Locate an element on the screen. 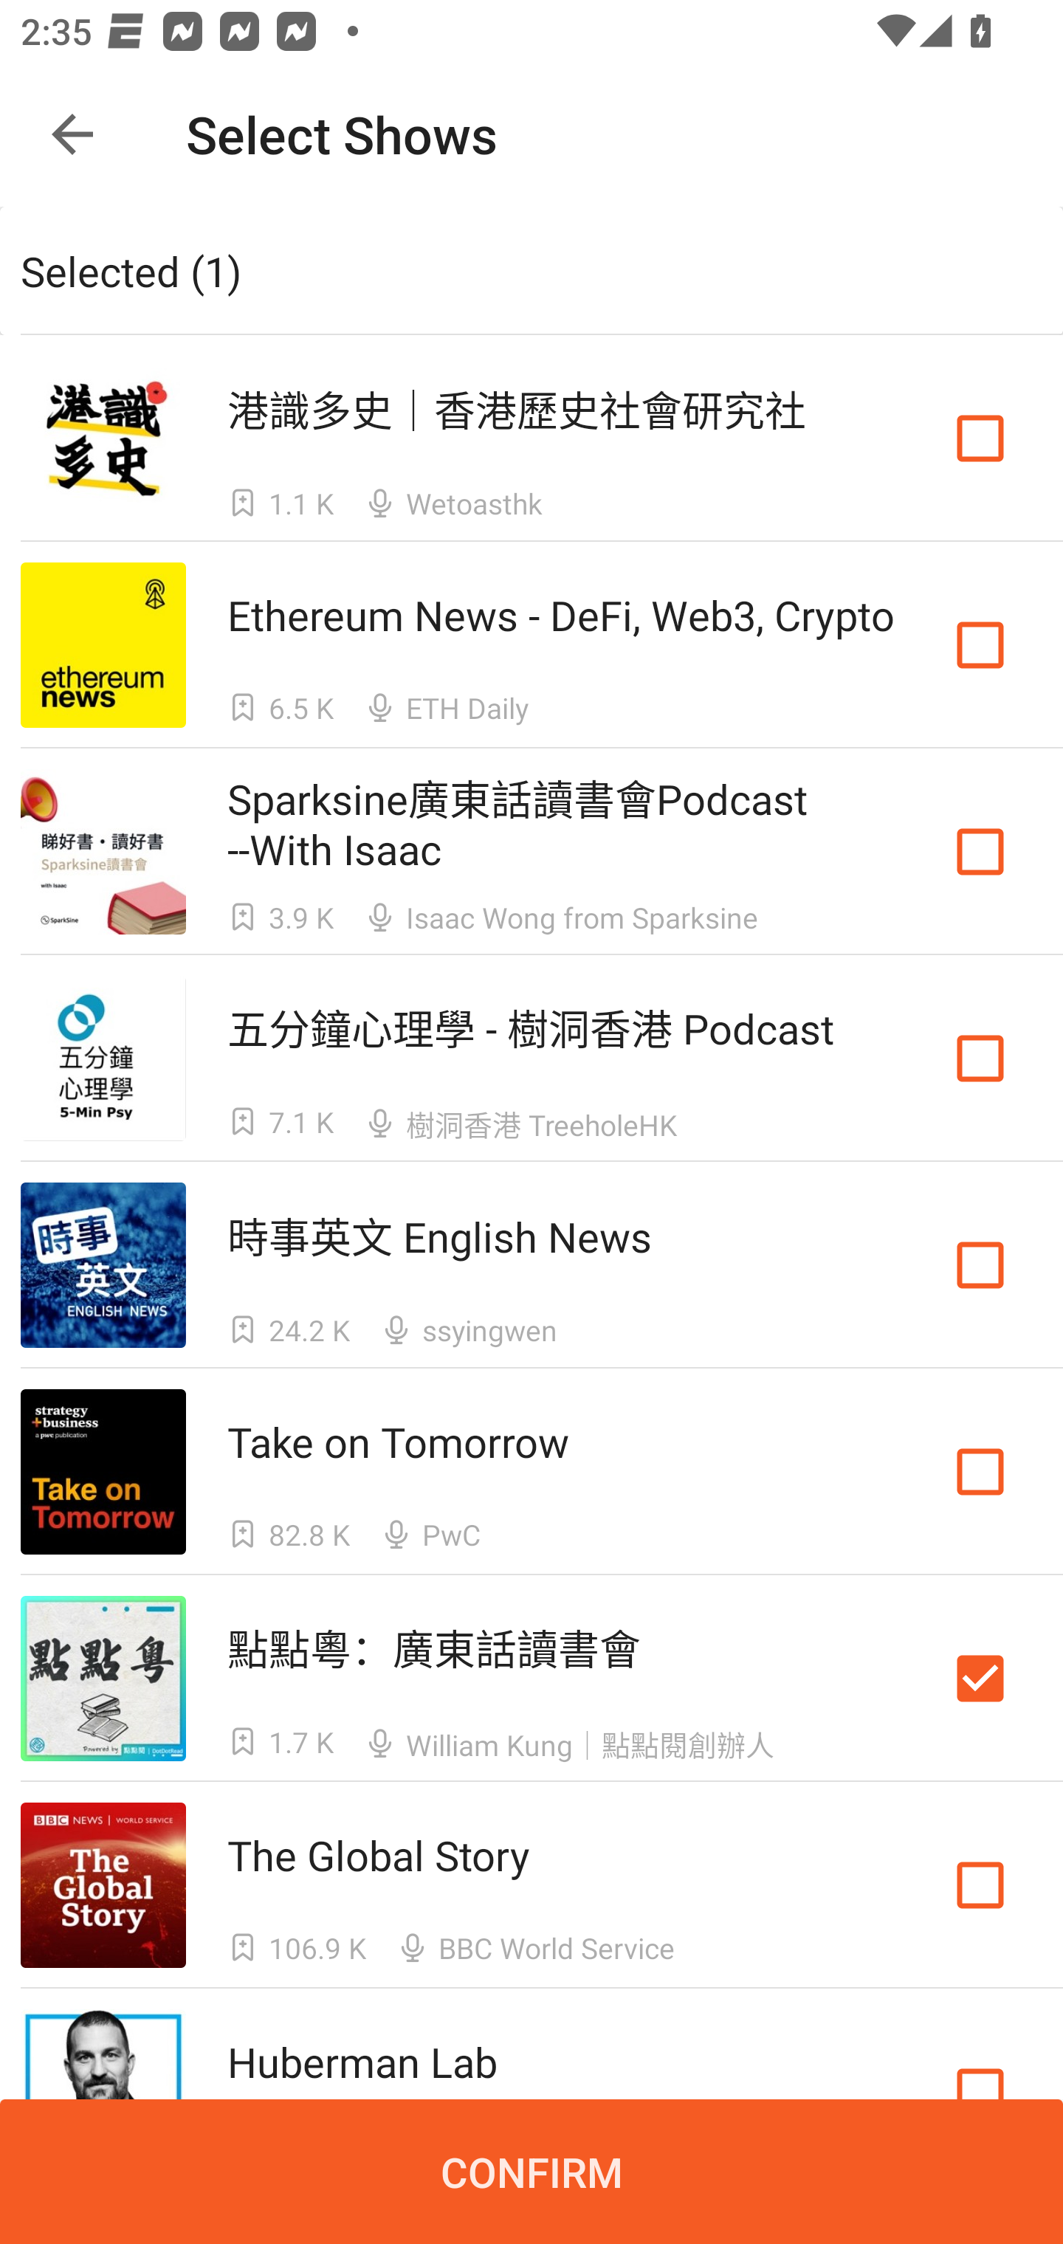 This screenshot has width=1063, height=2244. 港識多史｜香港歷史社會研究社 港識多史｜香港歷史社會研究社  1.1 K  Wetoasthk is located at coordinates (531, 437).